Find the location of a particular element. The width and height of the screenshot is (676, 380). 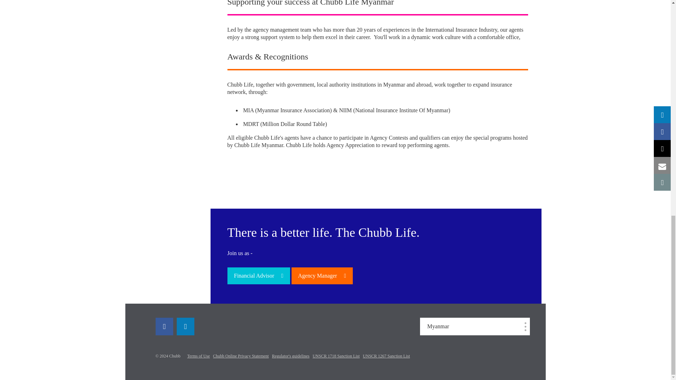

Agency Manager is located at coordinates (322, 276).